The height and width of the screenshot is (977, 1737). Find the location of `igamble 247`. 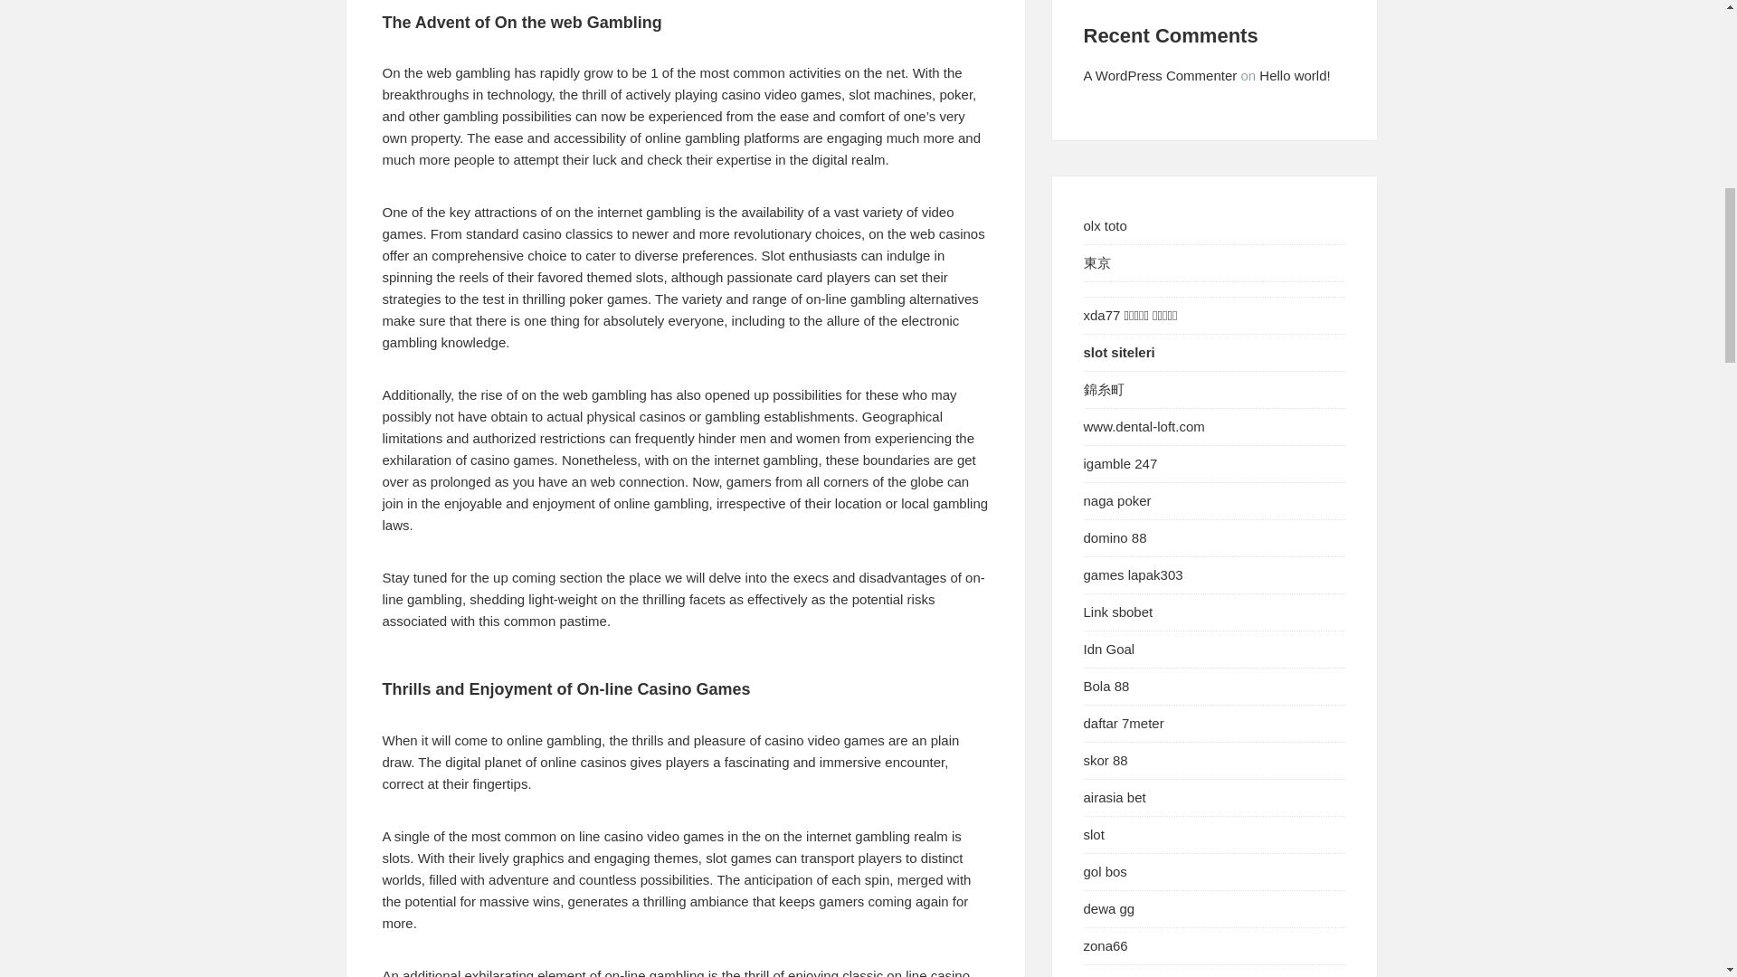

igamble 247 is located at coordinates (1121, 463).